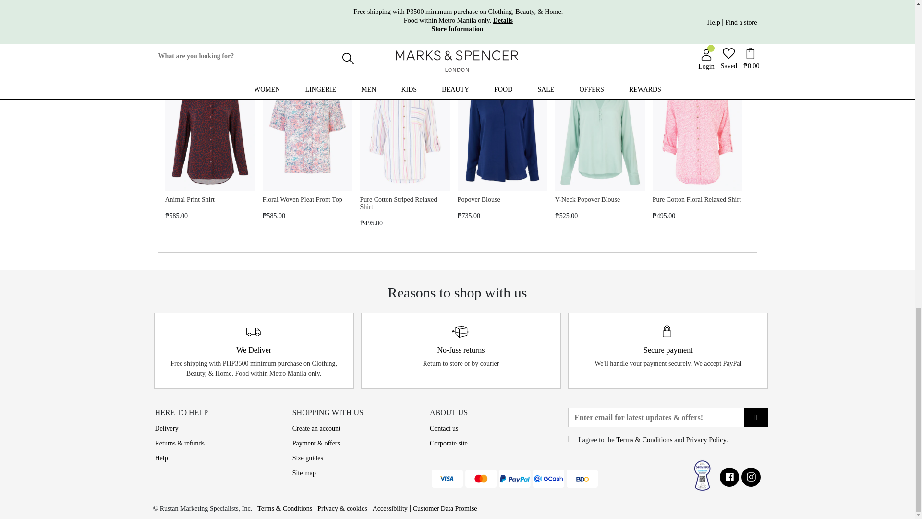  Describe the element at coordinates (571, 439) in the screenshot. I see `on` at that location.